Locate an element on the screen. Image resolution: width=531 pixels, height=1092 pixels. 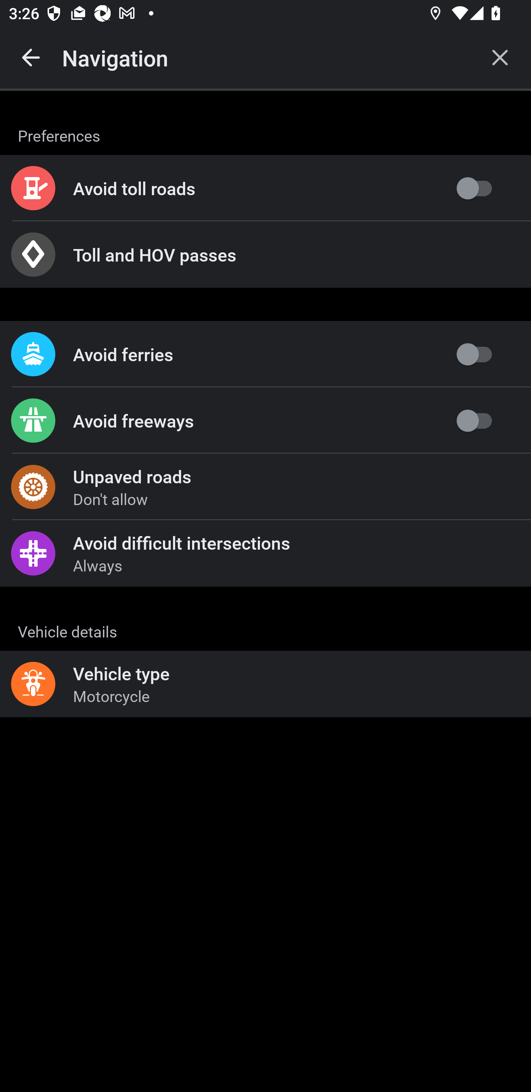
Avoid freeways is located at coordinates (265, 421).